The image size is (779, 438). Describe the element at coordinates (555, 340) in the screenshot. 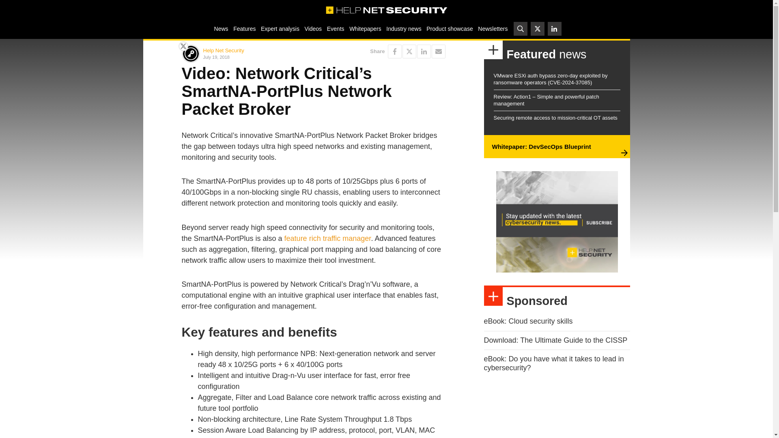

I see `Download: The Ultimate Guide to the CISSP` at that location.